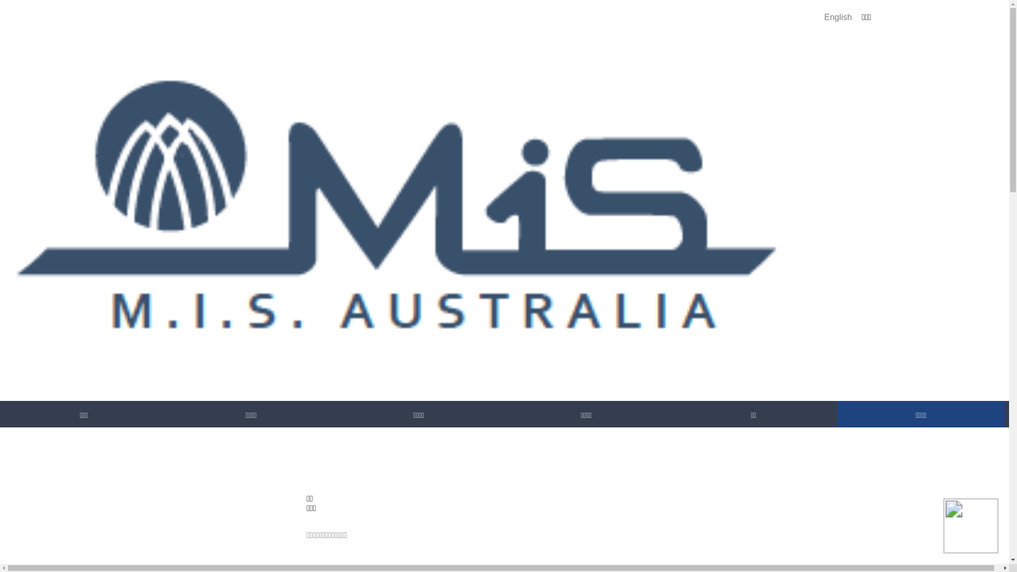 The image size is (1017, 572). What do you see at coordinates (0, 1) in the screenshot?
I see `Jump to navigation` at bounding box center [0, 1].